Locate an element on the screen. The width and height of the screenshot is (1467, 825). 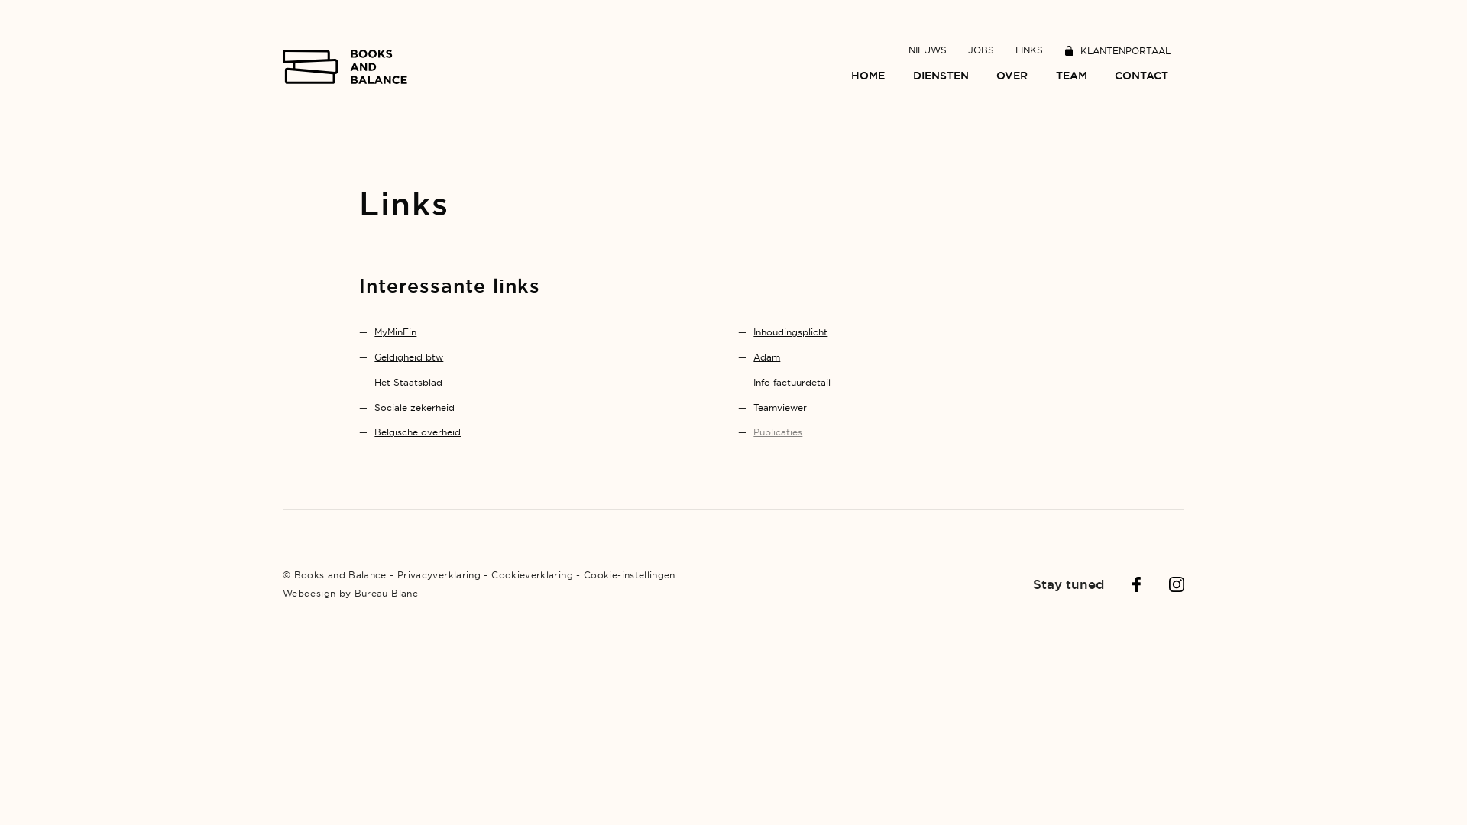
NIEUWS is located at coordinates (928, 50).